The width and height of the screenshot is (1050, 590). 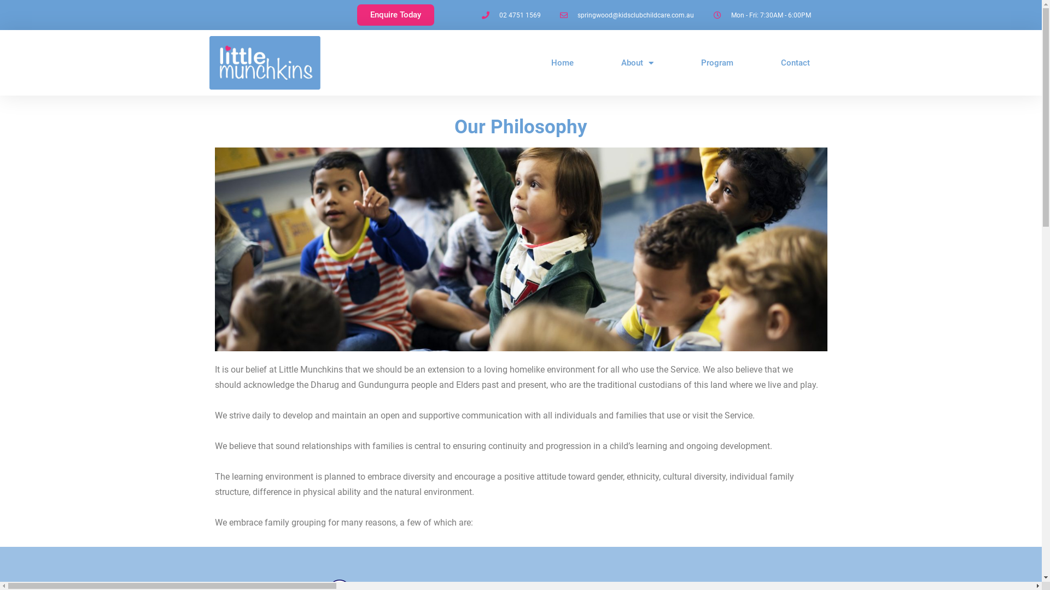 I want to click on Contact, so click(x=795, y=63).